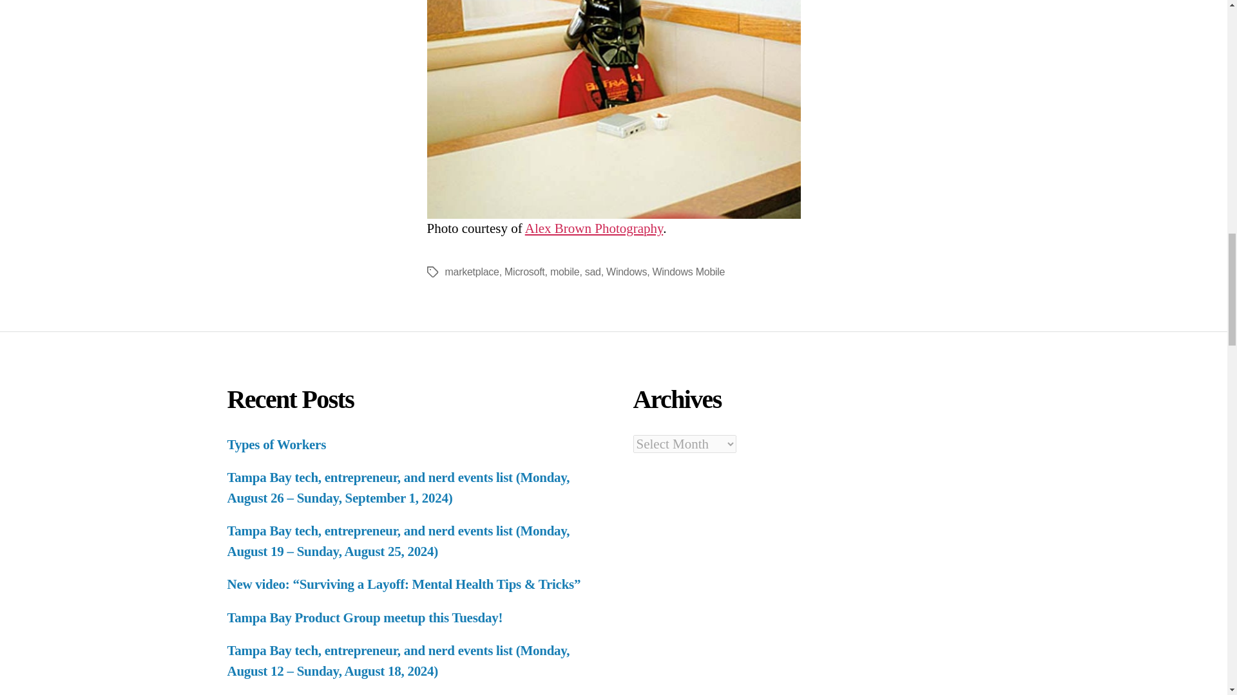 This screenshot has height=695, width=1237. Describe the element at coordinates (524, 272) in the screenshot. I see `Microsoft` at that location.